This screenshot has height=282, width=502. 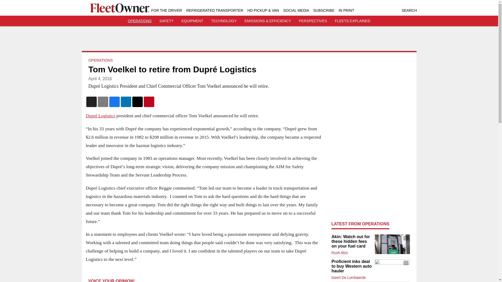 What do you see at coordinates (339, 253) in the screenshot?
I see `Rush Akin` at bounding box center [339, 253].